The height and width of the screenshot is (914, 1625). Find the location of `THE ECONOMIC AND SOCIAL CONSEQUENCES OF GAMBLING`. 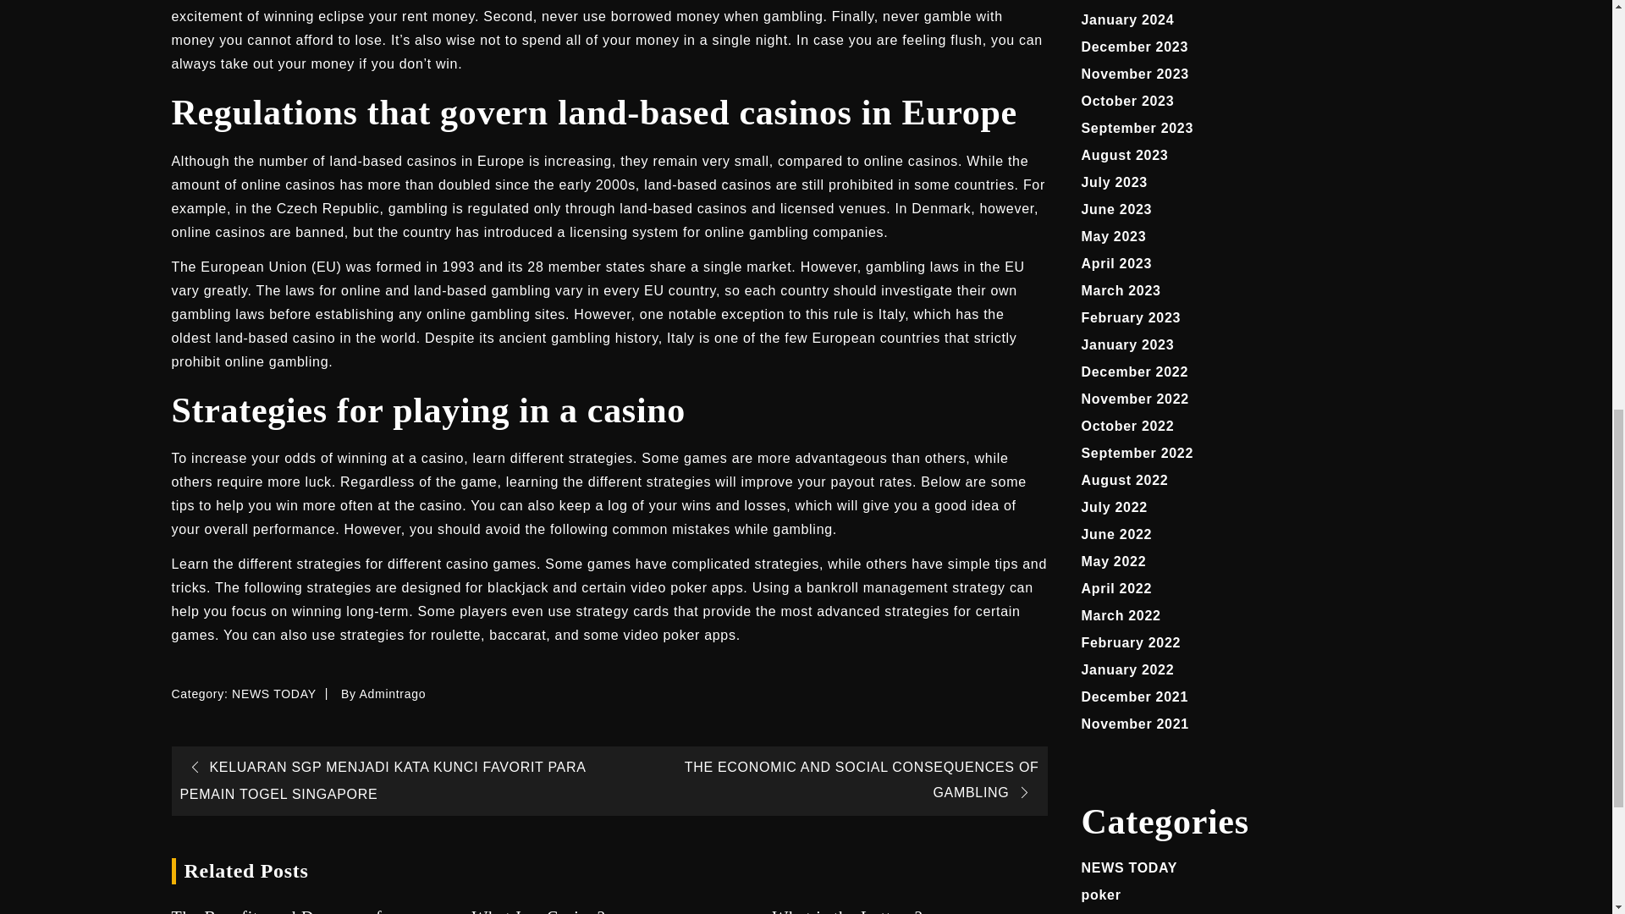

THE ECONOMIC AND SOCIAL CONSEQUENCES OF GAMBLING is located at coordinates (862, 779).